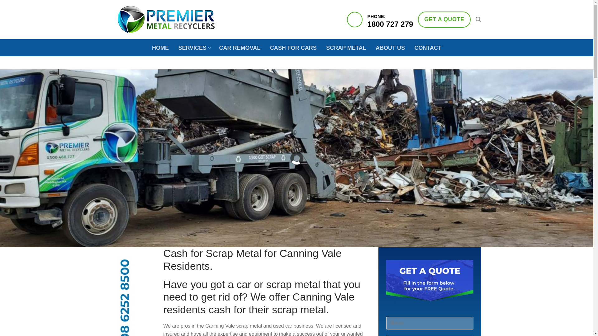 This screenshot has height=336, width=598. I want to click on GET A QUOTE, so click(194, 47).